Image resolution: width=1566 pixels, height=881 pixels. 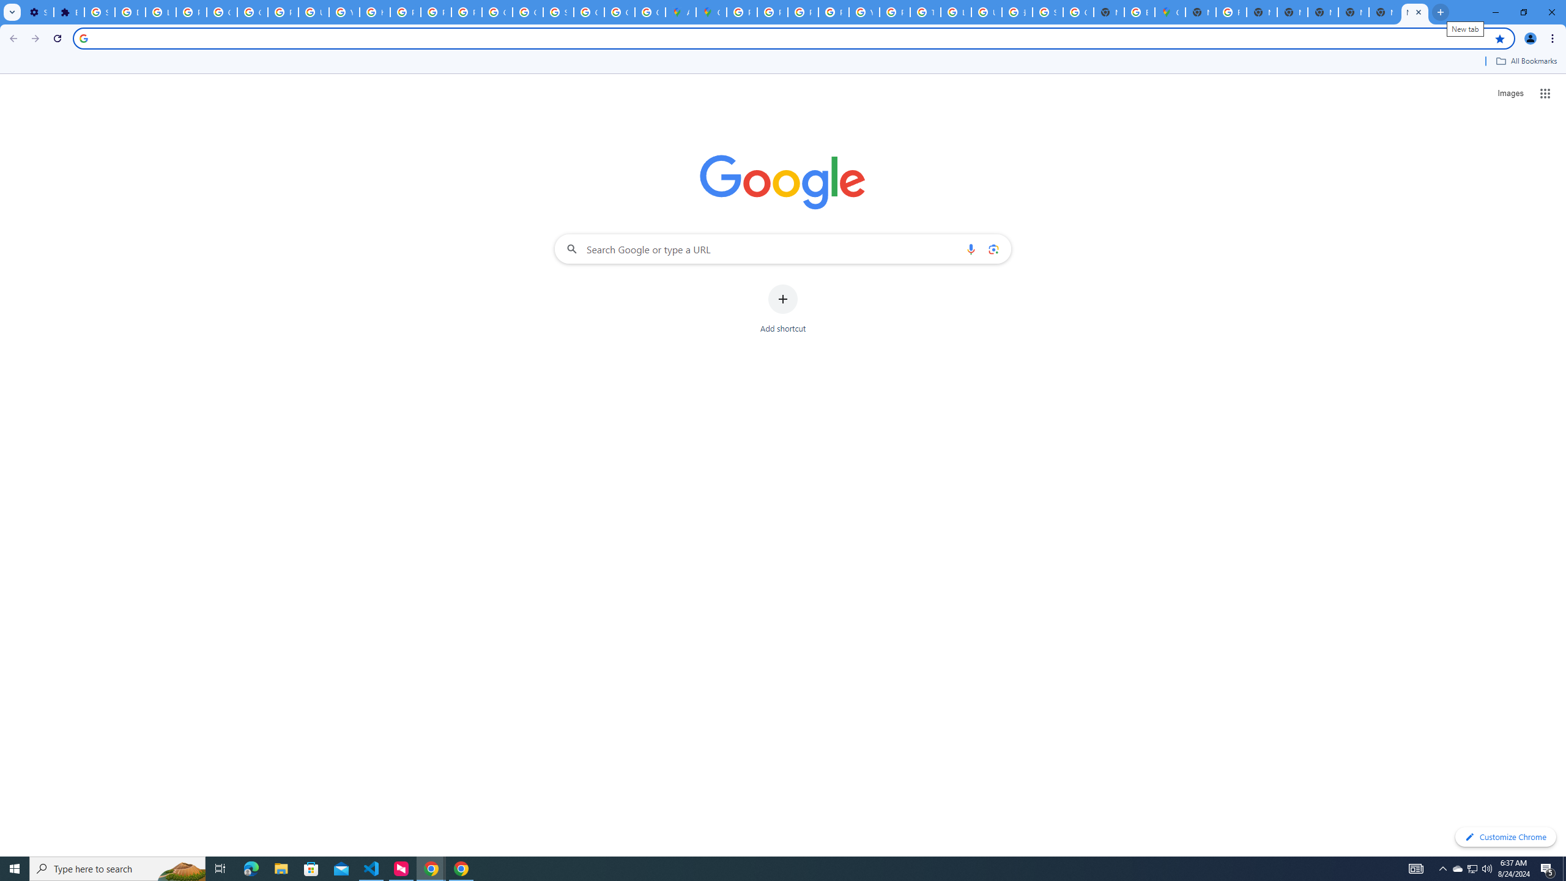 What do you see at coordinates (992, 248) in the screenshot?
I see `Search by image` at bounding box center [992, 248].